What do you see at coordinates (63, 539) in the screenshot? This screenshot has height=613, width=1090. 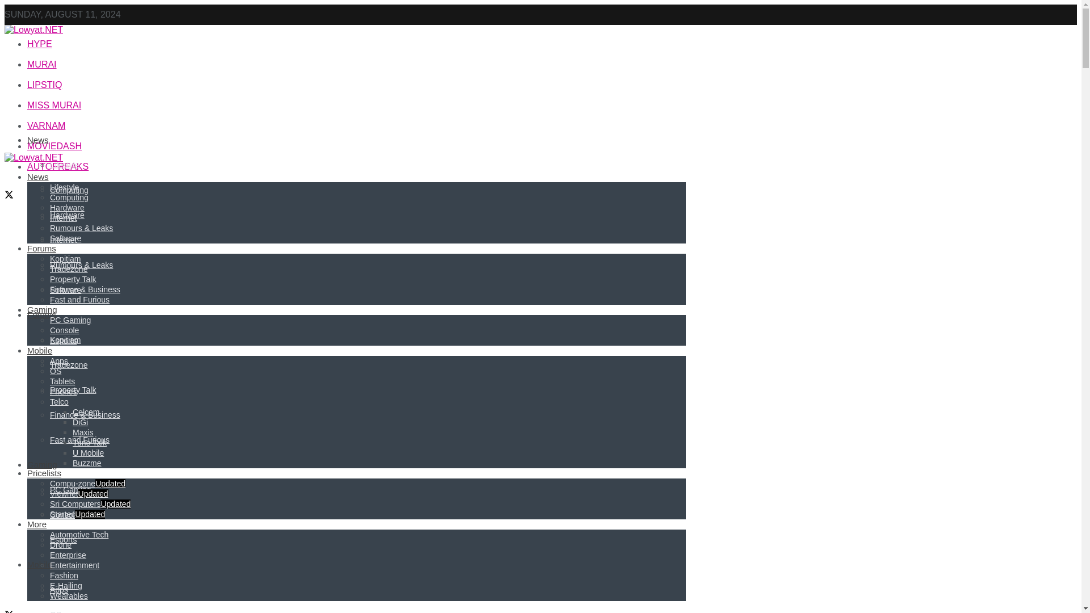 I see `Esports` at bounding box center [63, 539].